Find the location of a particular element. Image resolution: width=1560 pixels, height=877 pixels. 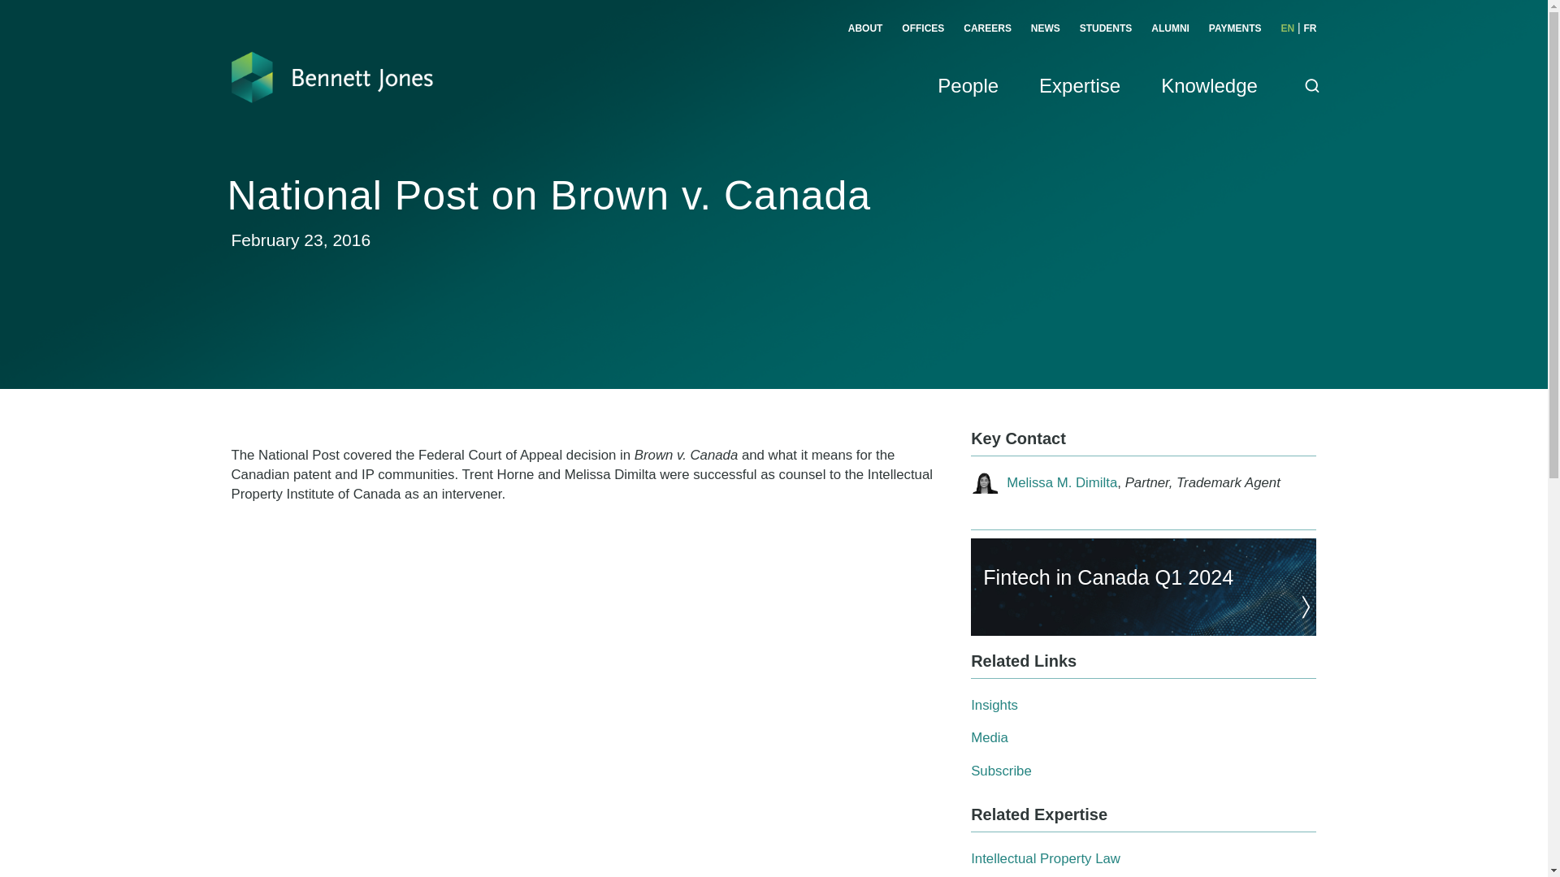

NEWS is located at coordinates (1046, 28).